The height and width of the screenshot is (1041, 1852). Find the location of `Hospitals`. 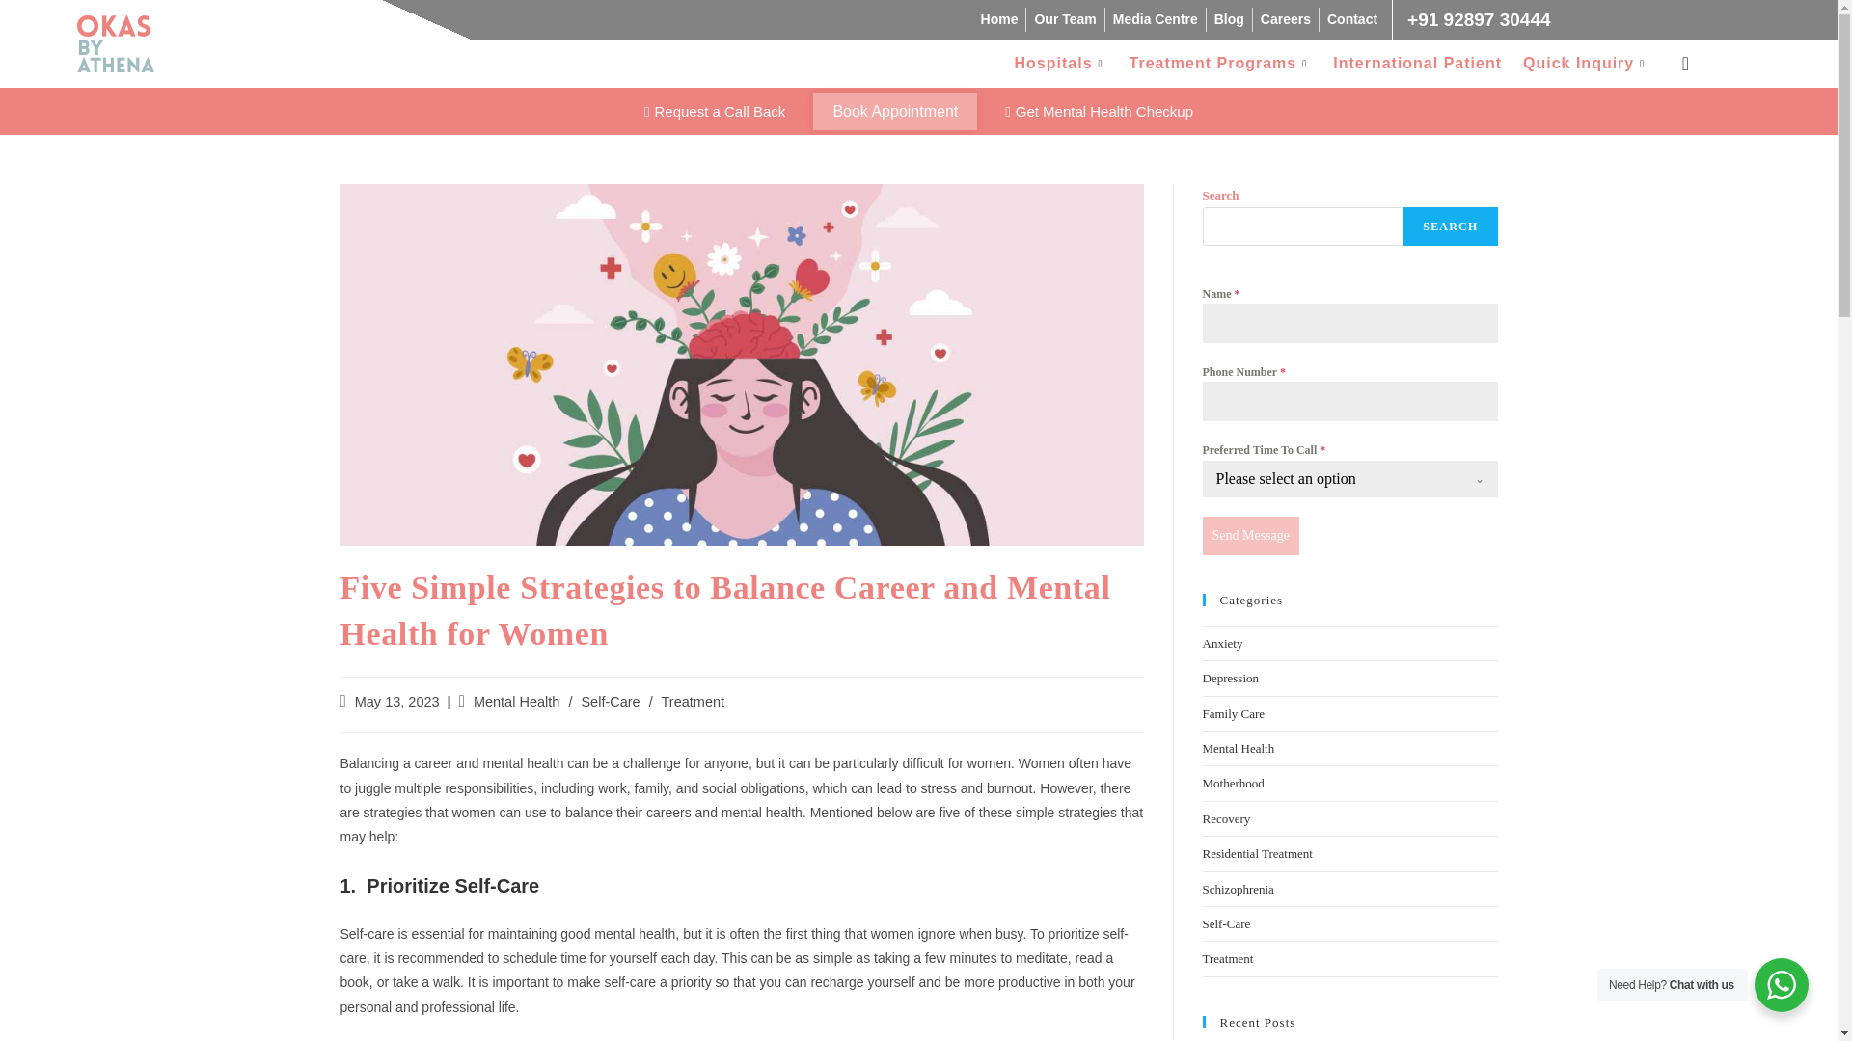

Hospitals is located at coordinates (1061, 64).